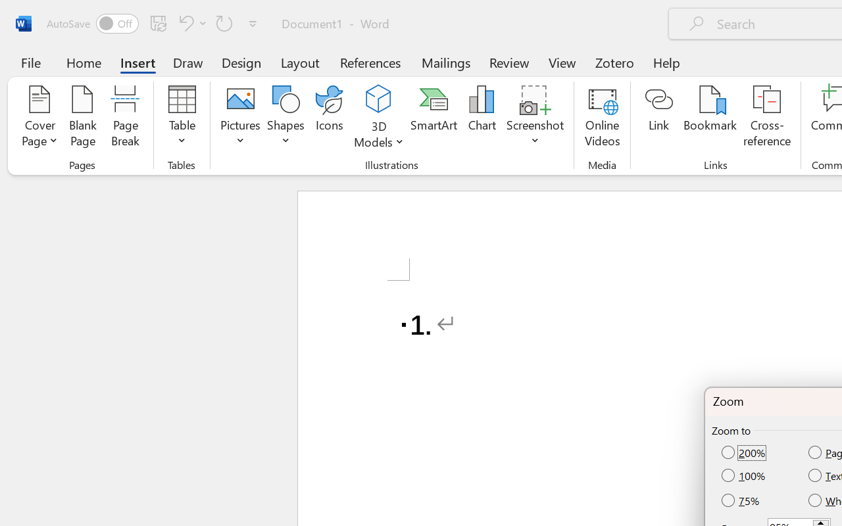 Image resolution: width=842 pixels, height=526 pixels. What do you see at coordinates (329, 118) in the screenshot?
I see `Icons` at bounding box center [329, 118].